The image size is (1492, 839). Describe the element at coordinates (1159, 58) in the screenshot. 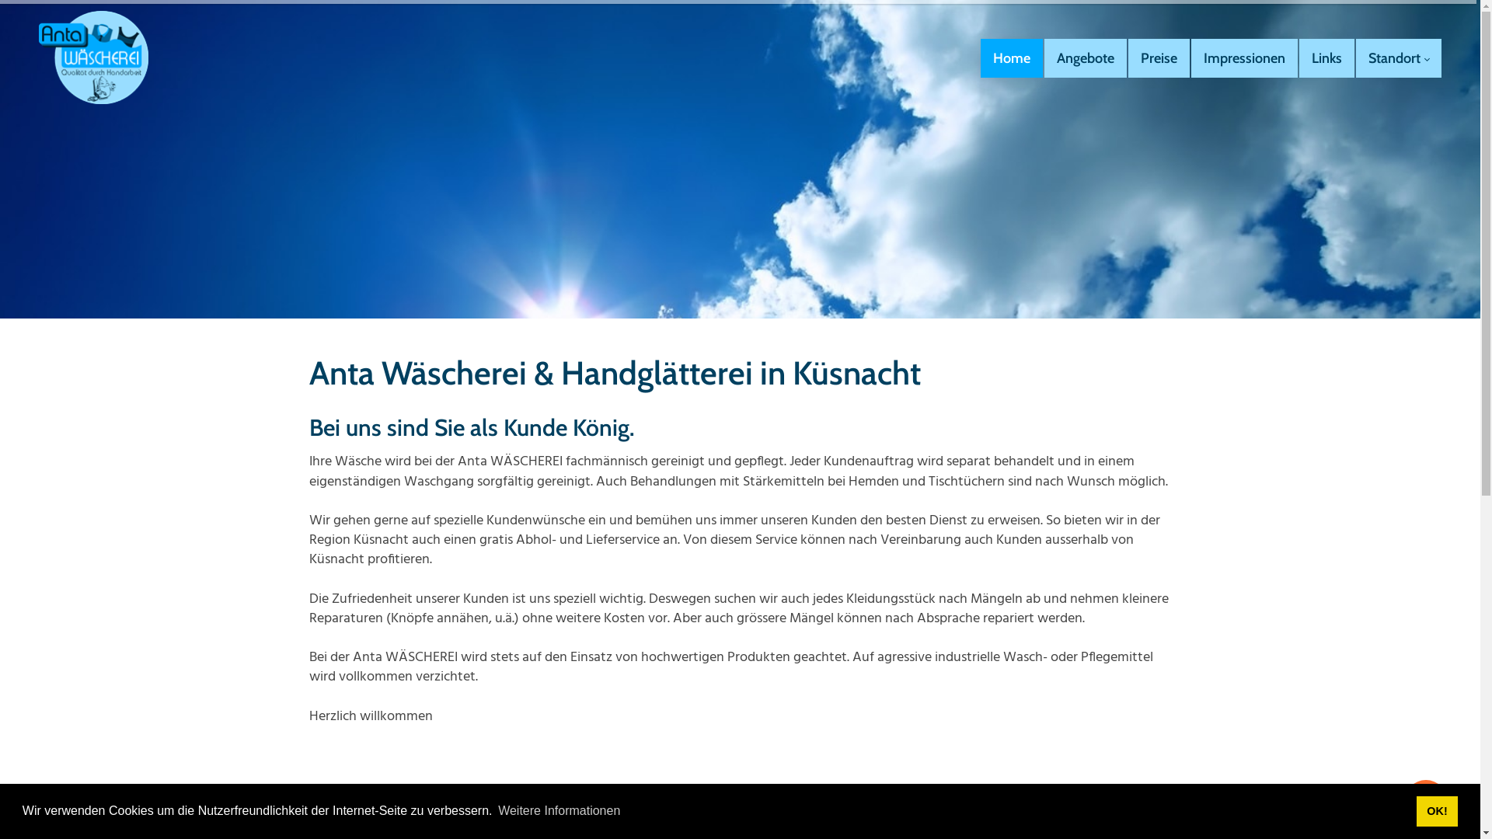

I see `Preise` at that location.